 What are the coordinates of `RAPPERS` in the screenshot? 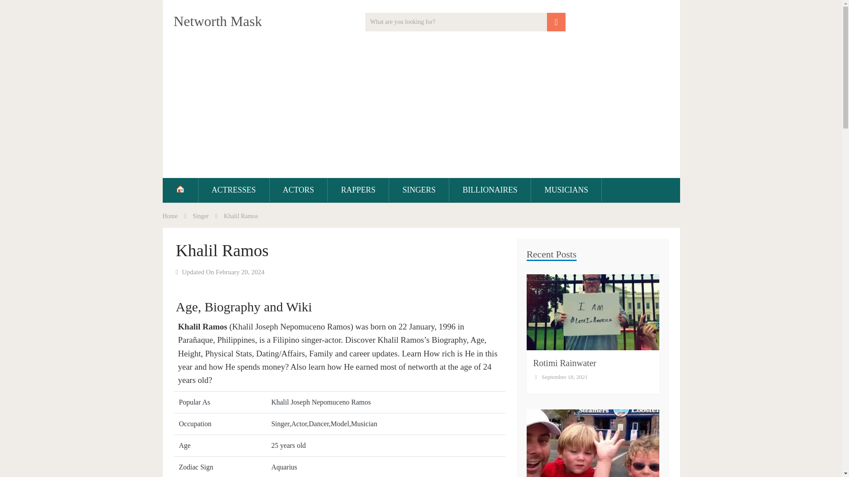 It's located at (358, 189).